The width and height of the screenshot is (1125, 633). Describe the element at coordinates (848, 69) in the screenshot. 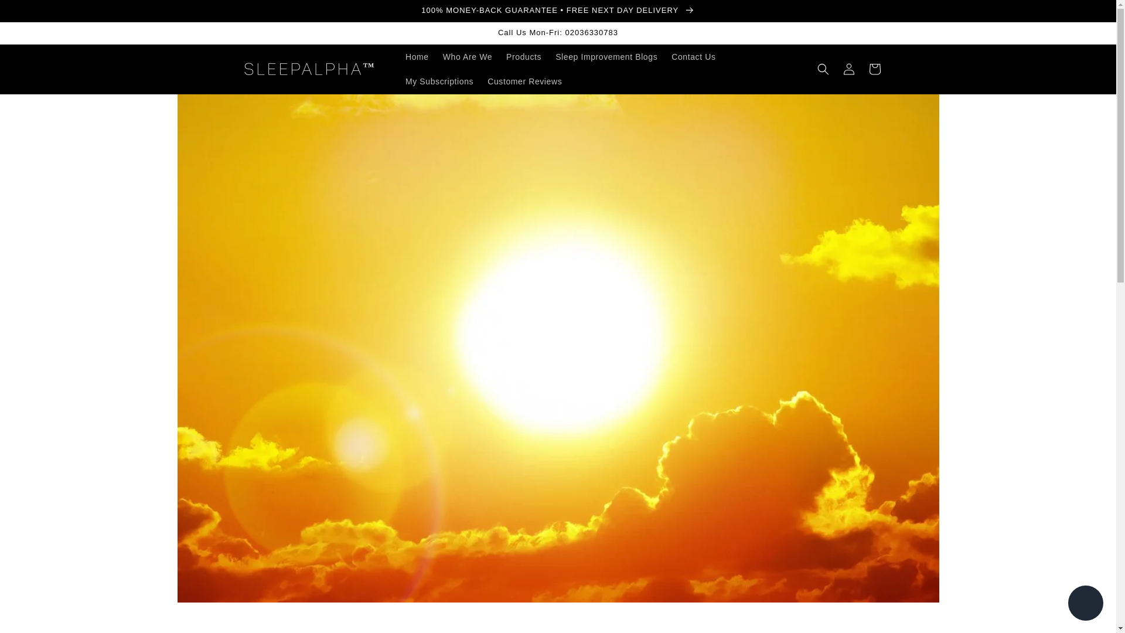

I see `Log in` at that location.